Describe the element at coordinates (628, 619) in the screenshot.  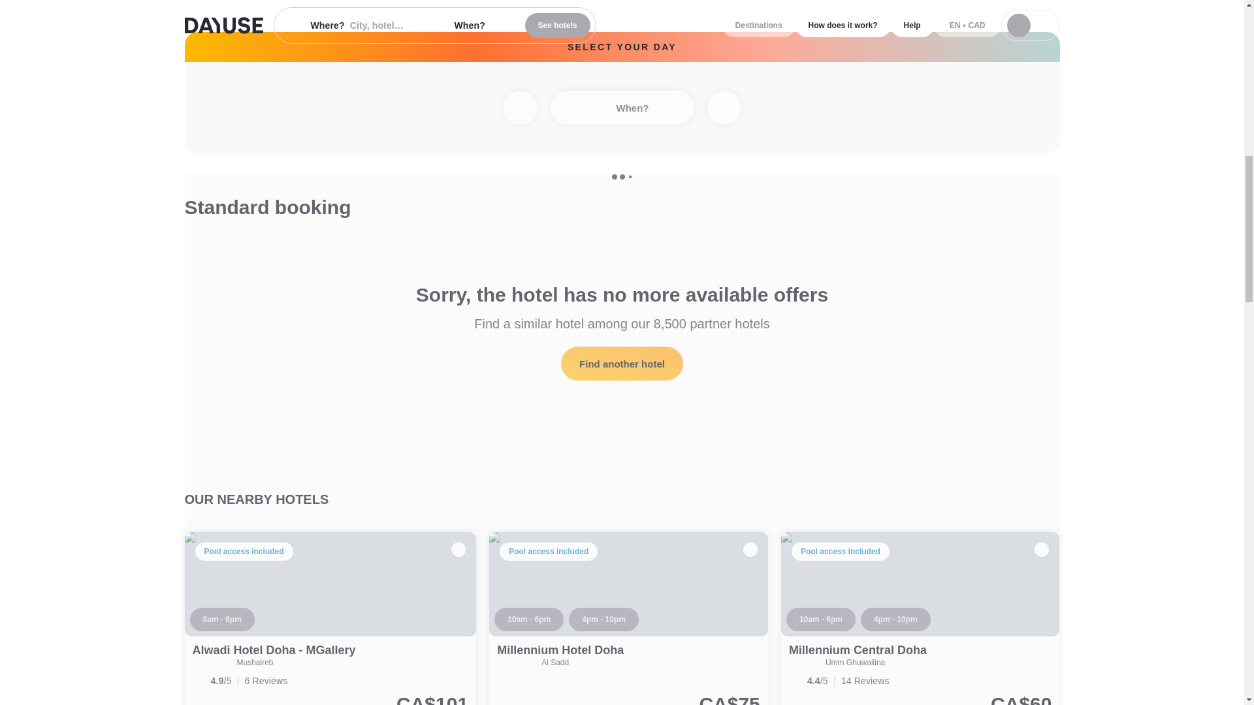
I see `Millennium Hotel Doha` at that location.